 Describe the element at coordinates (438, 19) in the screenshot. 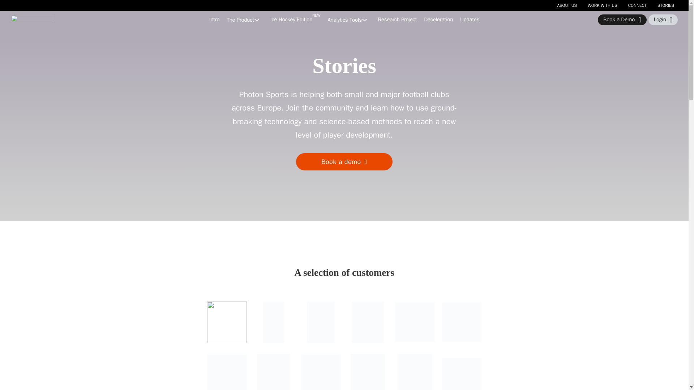

I see `CONNECT` at that location.